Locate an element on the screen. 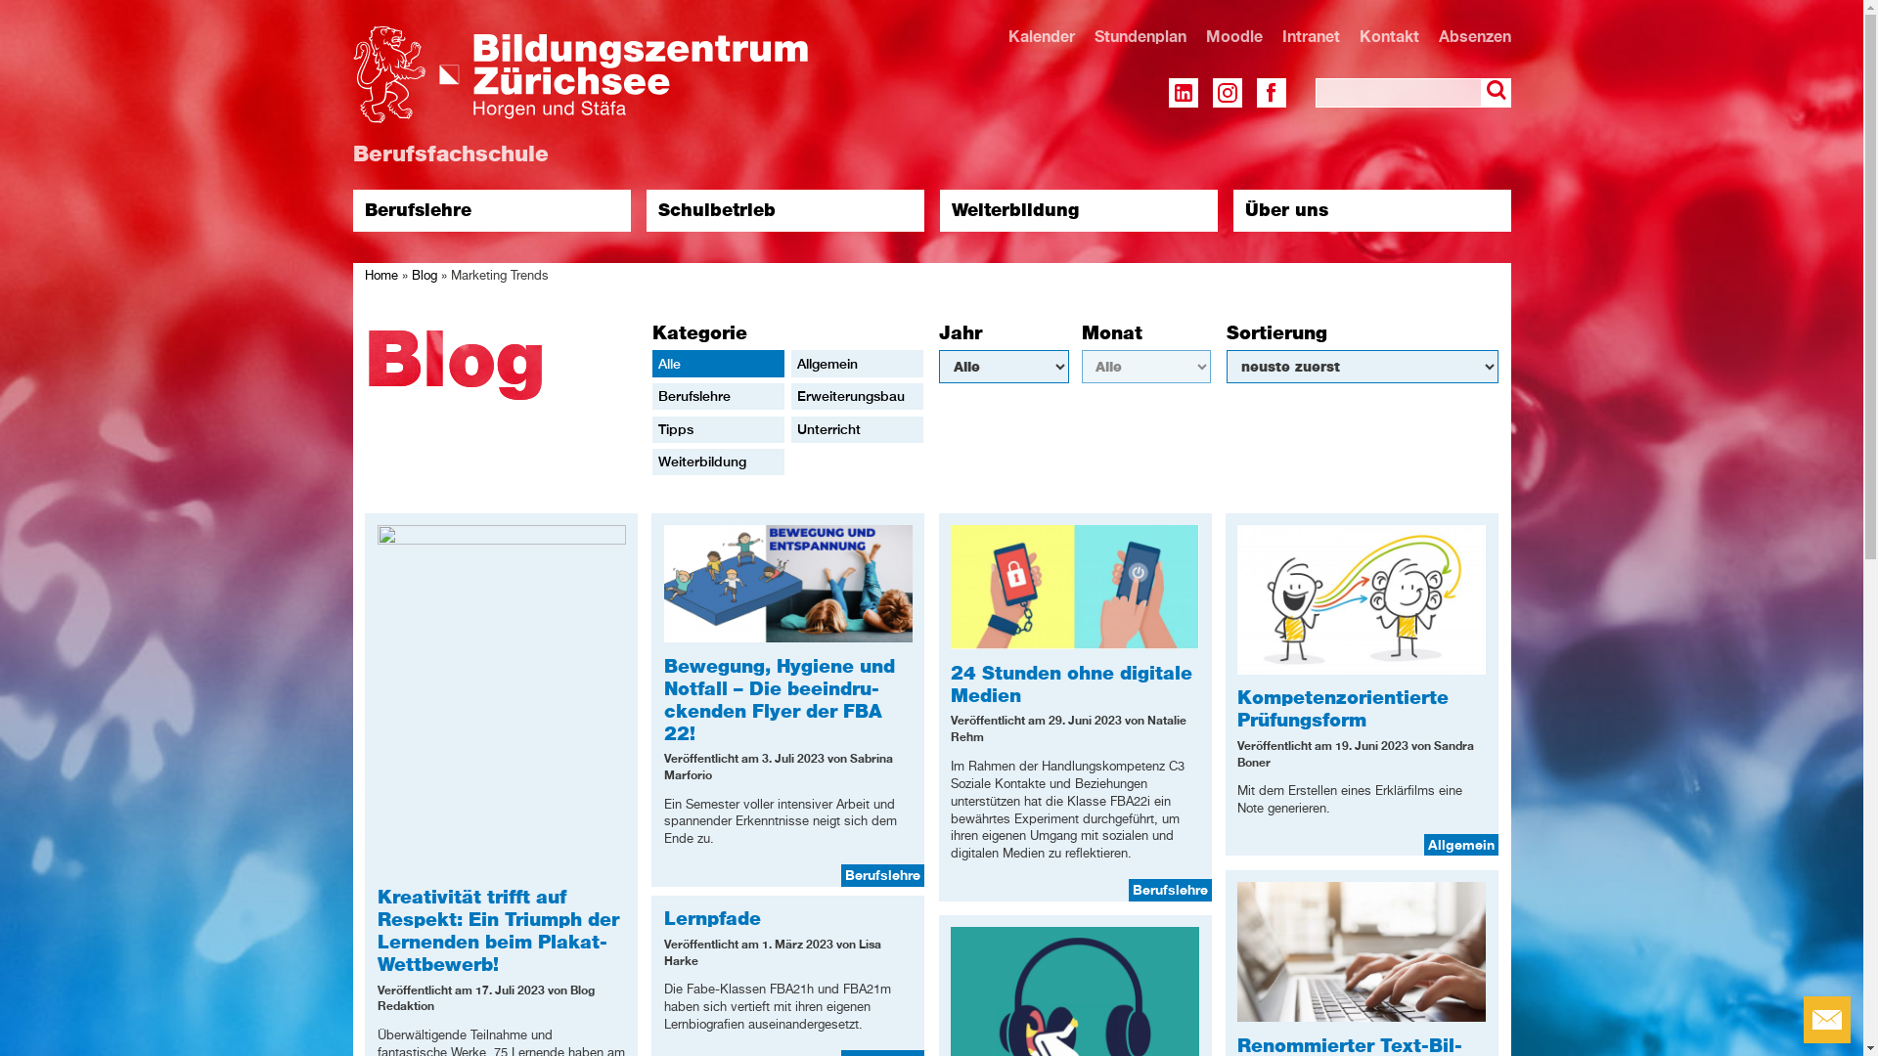 This screenshot has width=1878, height=1056. Kontakt is located at coordinates (1389, 36).